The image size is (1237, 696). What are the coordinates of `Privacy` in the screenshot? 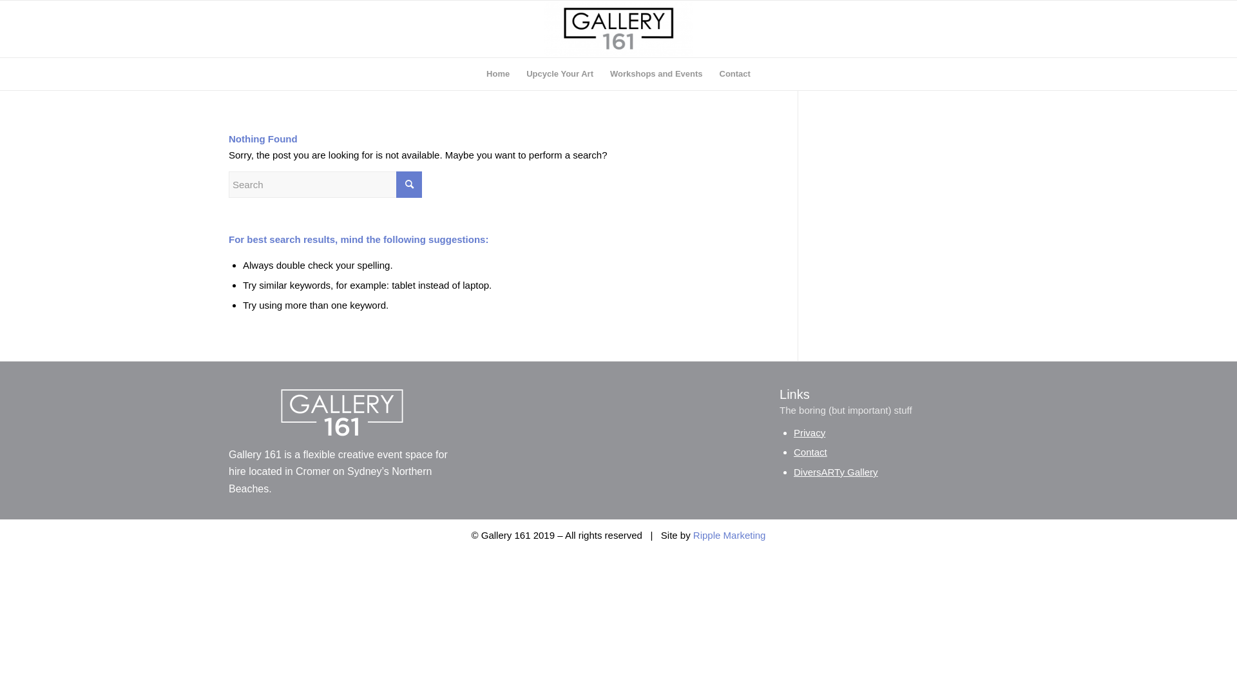 It's located at (809, 432).